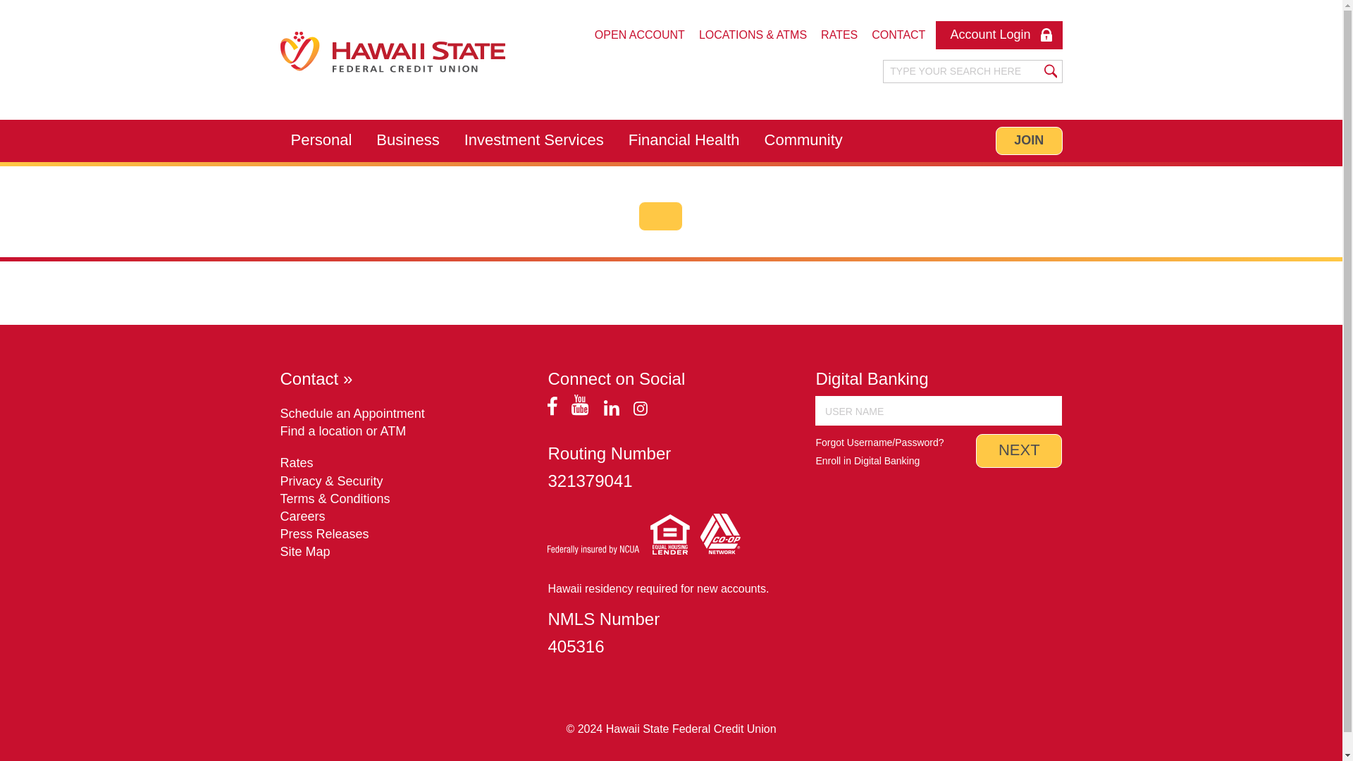 The height and width of the screenshot is (761, 1353). Describe the element at coordinates (321, 141) in the screenshot. I see `Personal` at that location.